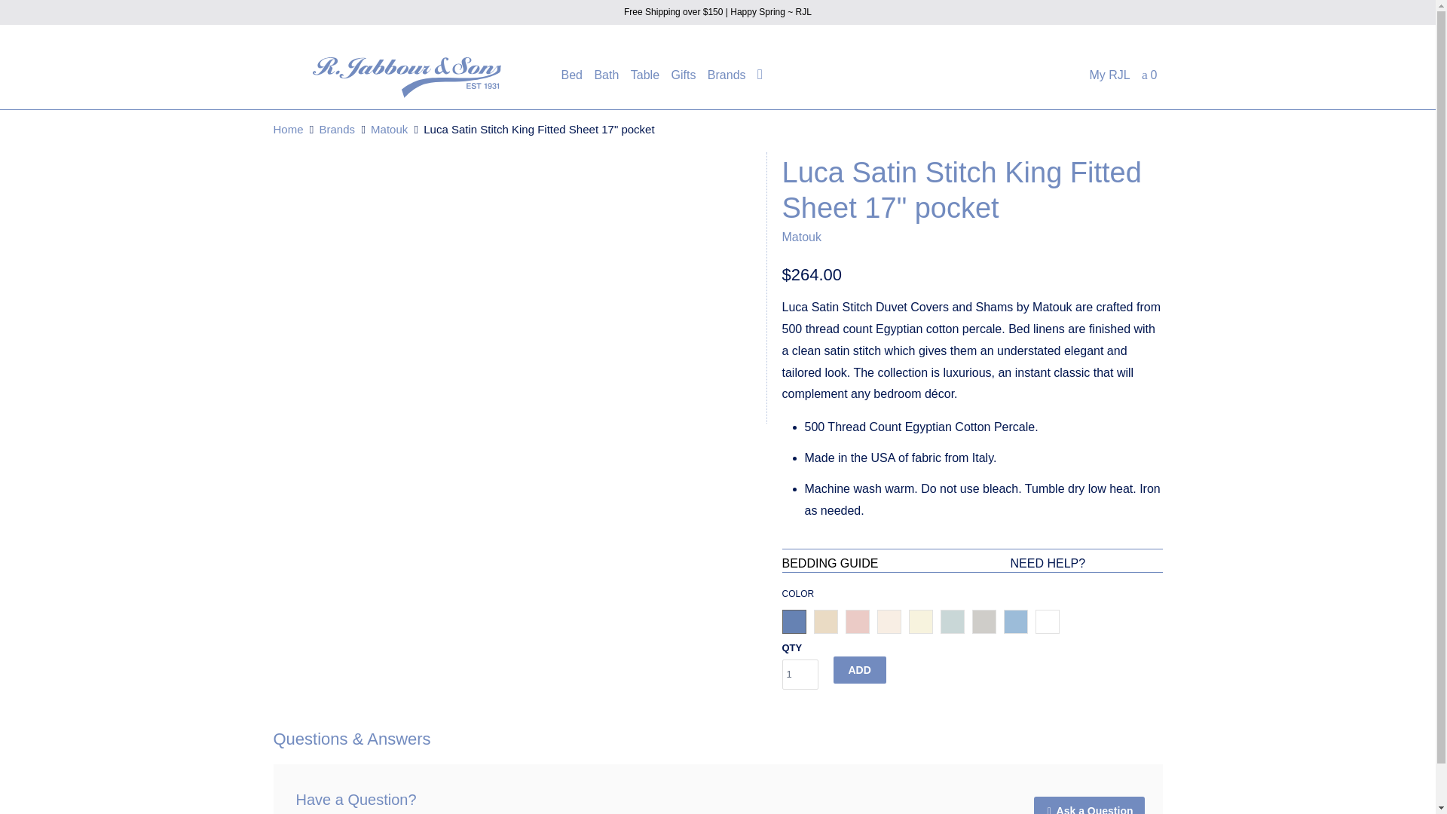  I want to click on 1, so click(800, 674).